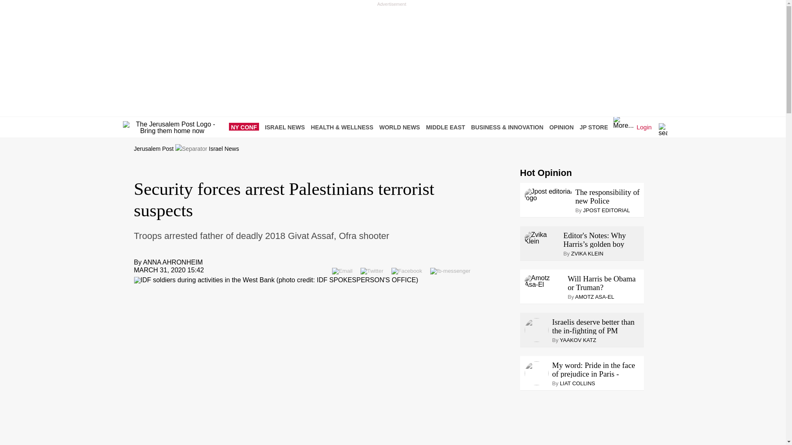 Image resolution: width=792 pixels, height=445 pixels. What do you see at coordinates (286, 127) in the screenshot?
I see `ISRAEL NEWS` at bounding box center [286, 127].